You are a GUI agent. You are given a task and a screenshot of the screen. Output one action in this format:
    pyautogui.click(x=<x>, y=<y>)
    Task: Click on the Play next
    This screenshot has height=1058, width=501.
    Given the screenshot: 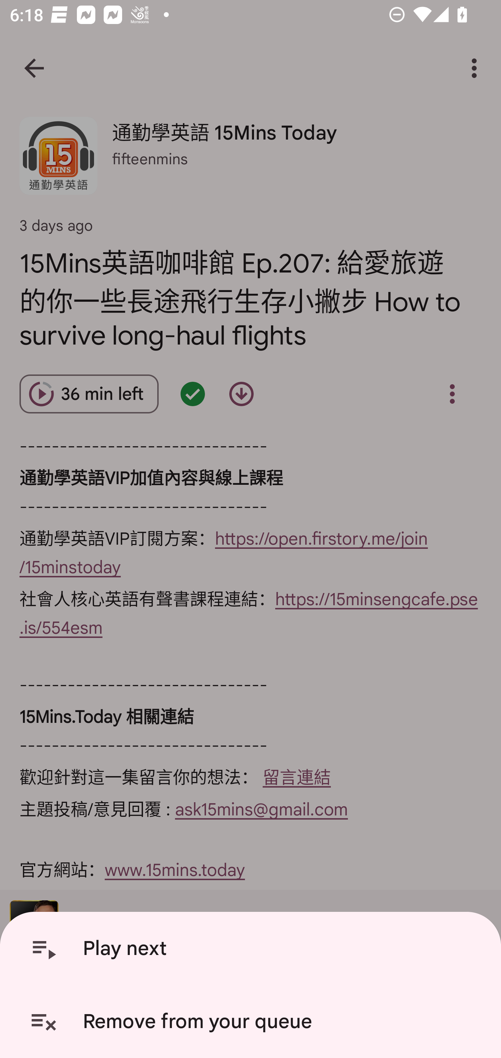 What is the action you would take?
    pyautogui.click(x=253, y=948)
    